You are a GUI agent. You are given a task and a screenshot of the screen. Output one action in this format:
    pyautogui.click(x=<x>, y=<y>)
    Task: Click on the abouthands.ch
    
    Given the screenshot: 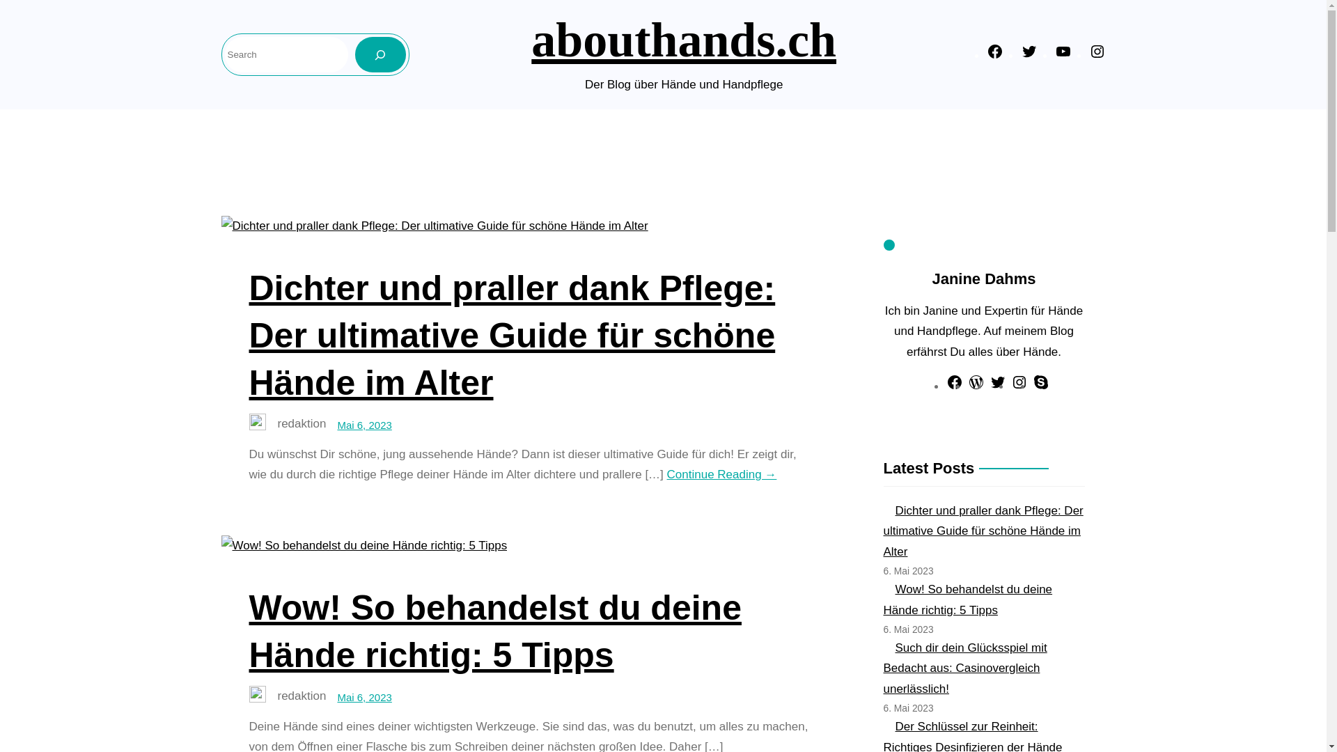 What is the action you would take?
    pyautogui.click(x=684, y=40)
    